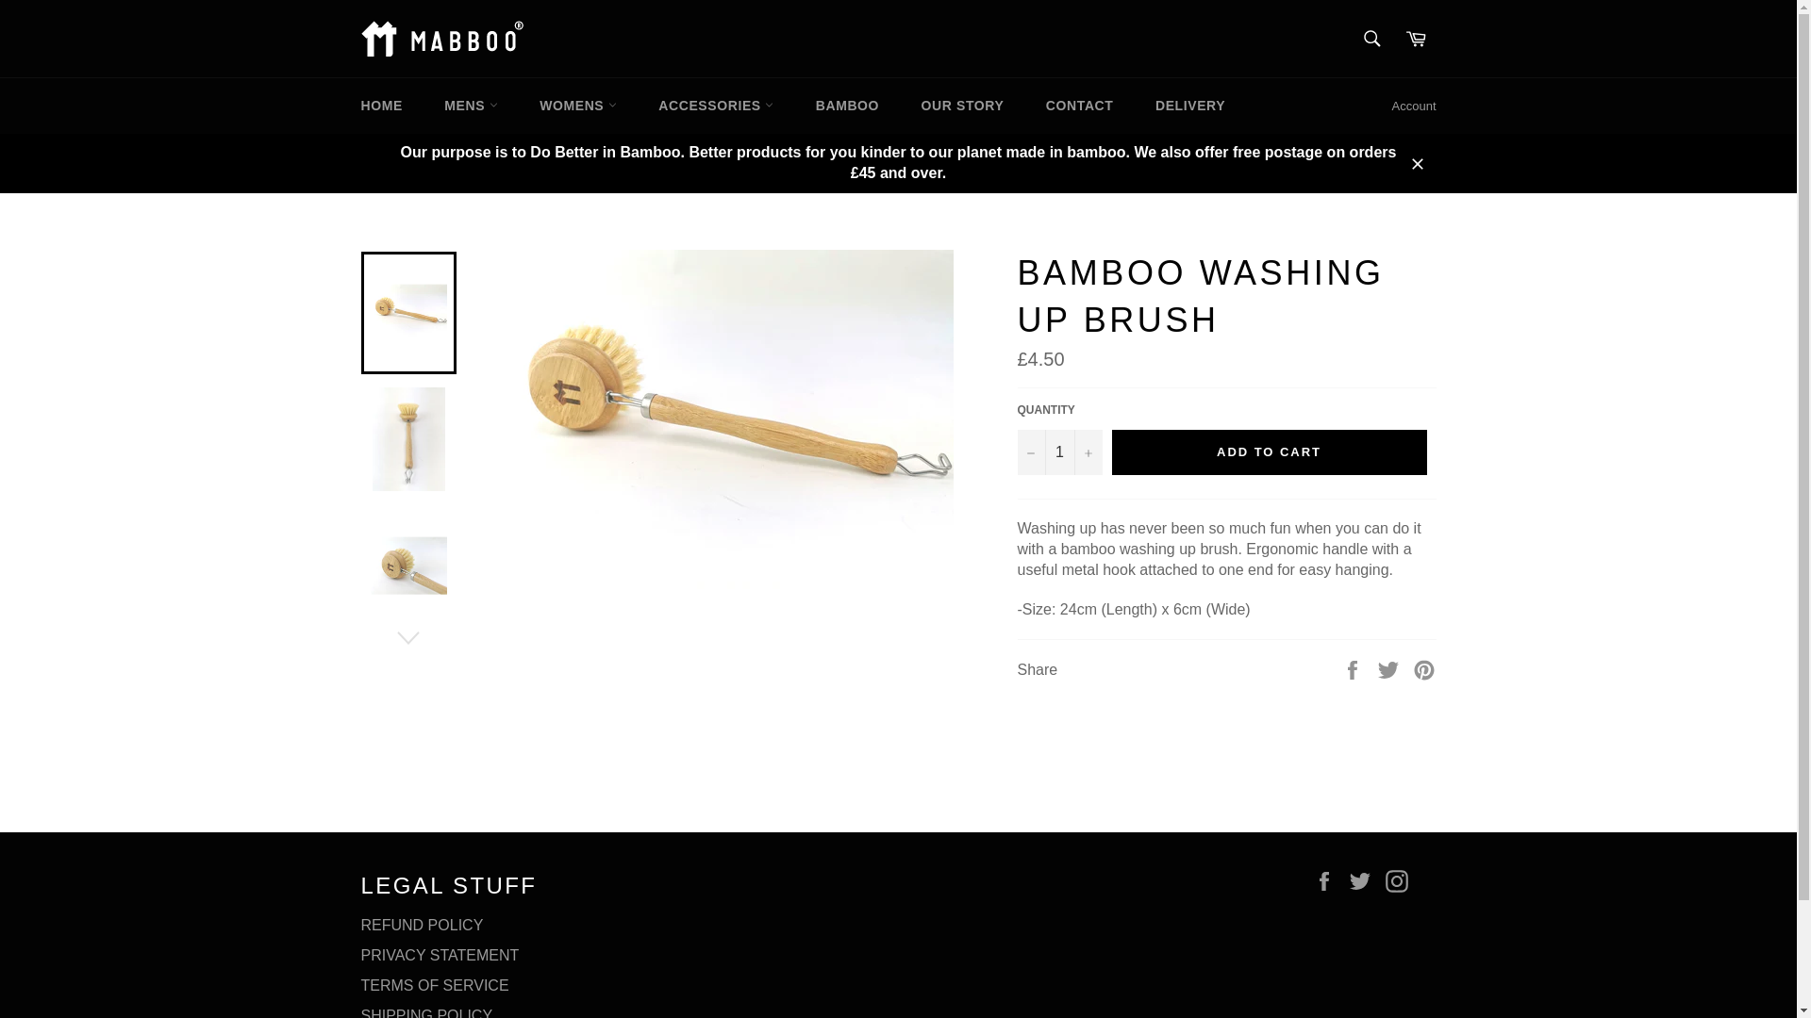  I want to click on Cart, so click(1416, 38).